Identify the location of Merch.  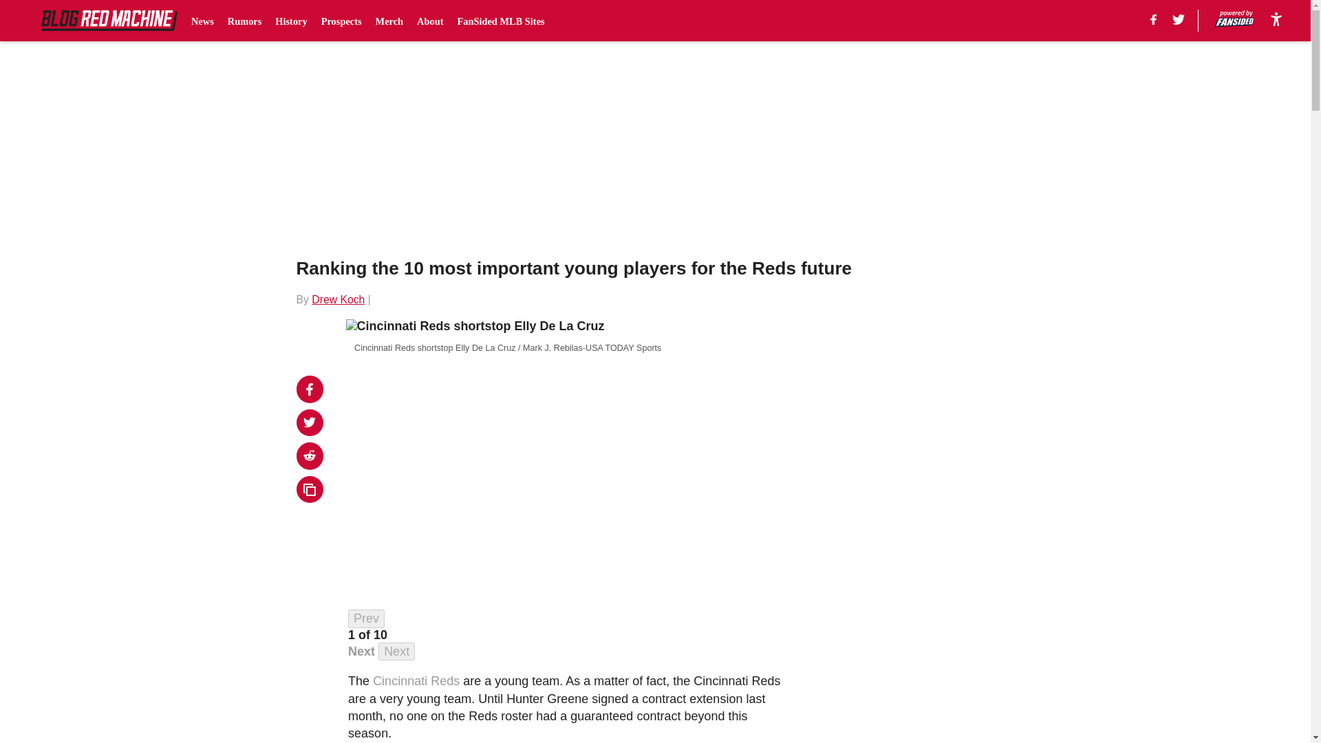
(389, 21).